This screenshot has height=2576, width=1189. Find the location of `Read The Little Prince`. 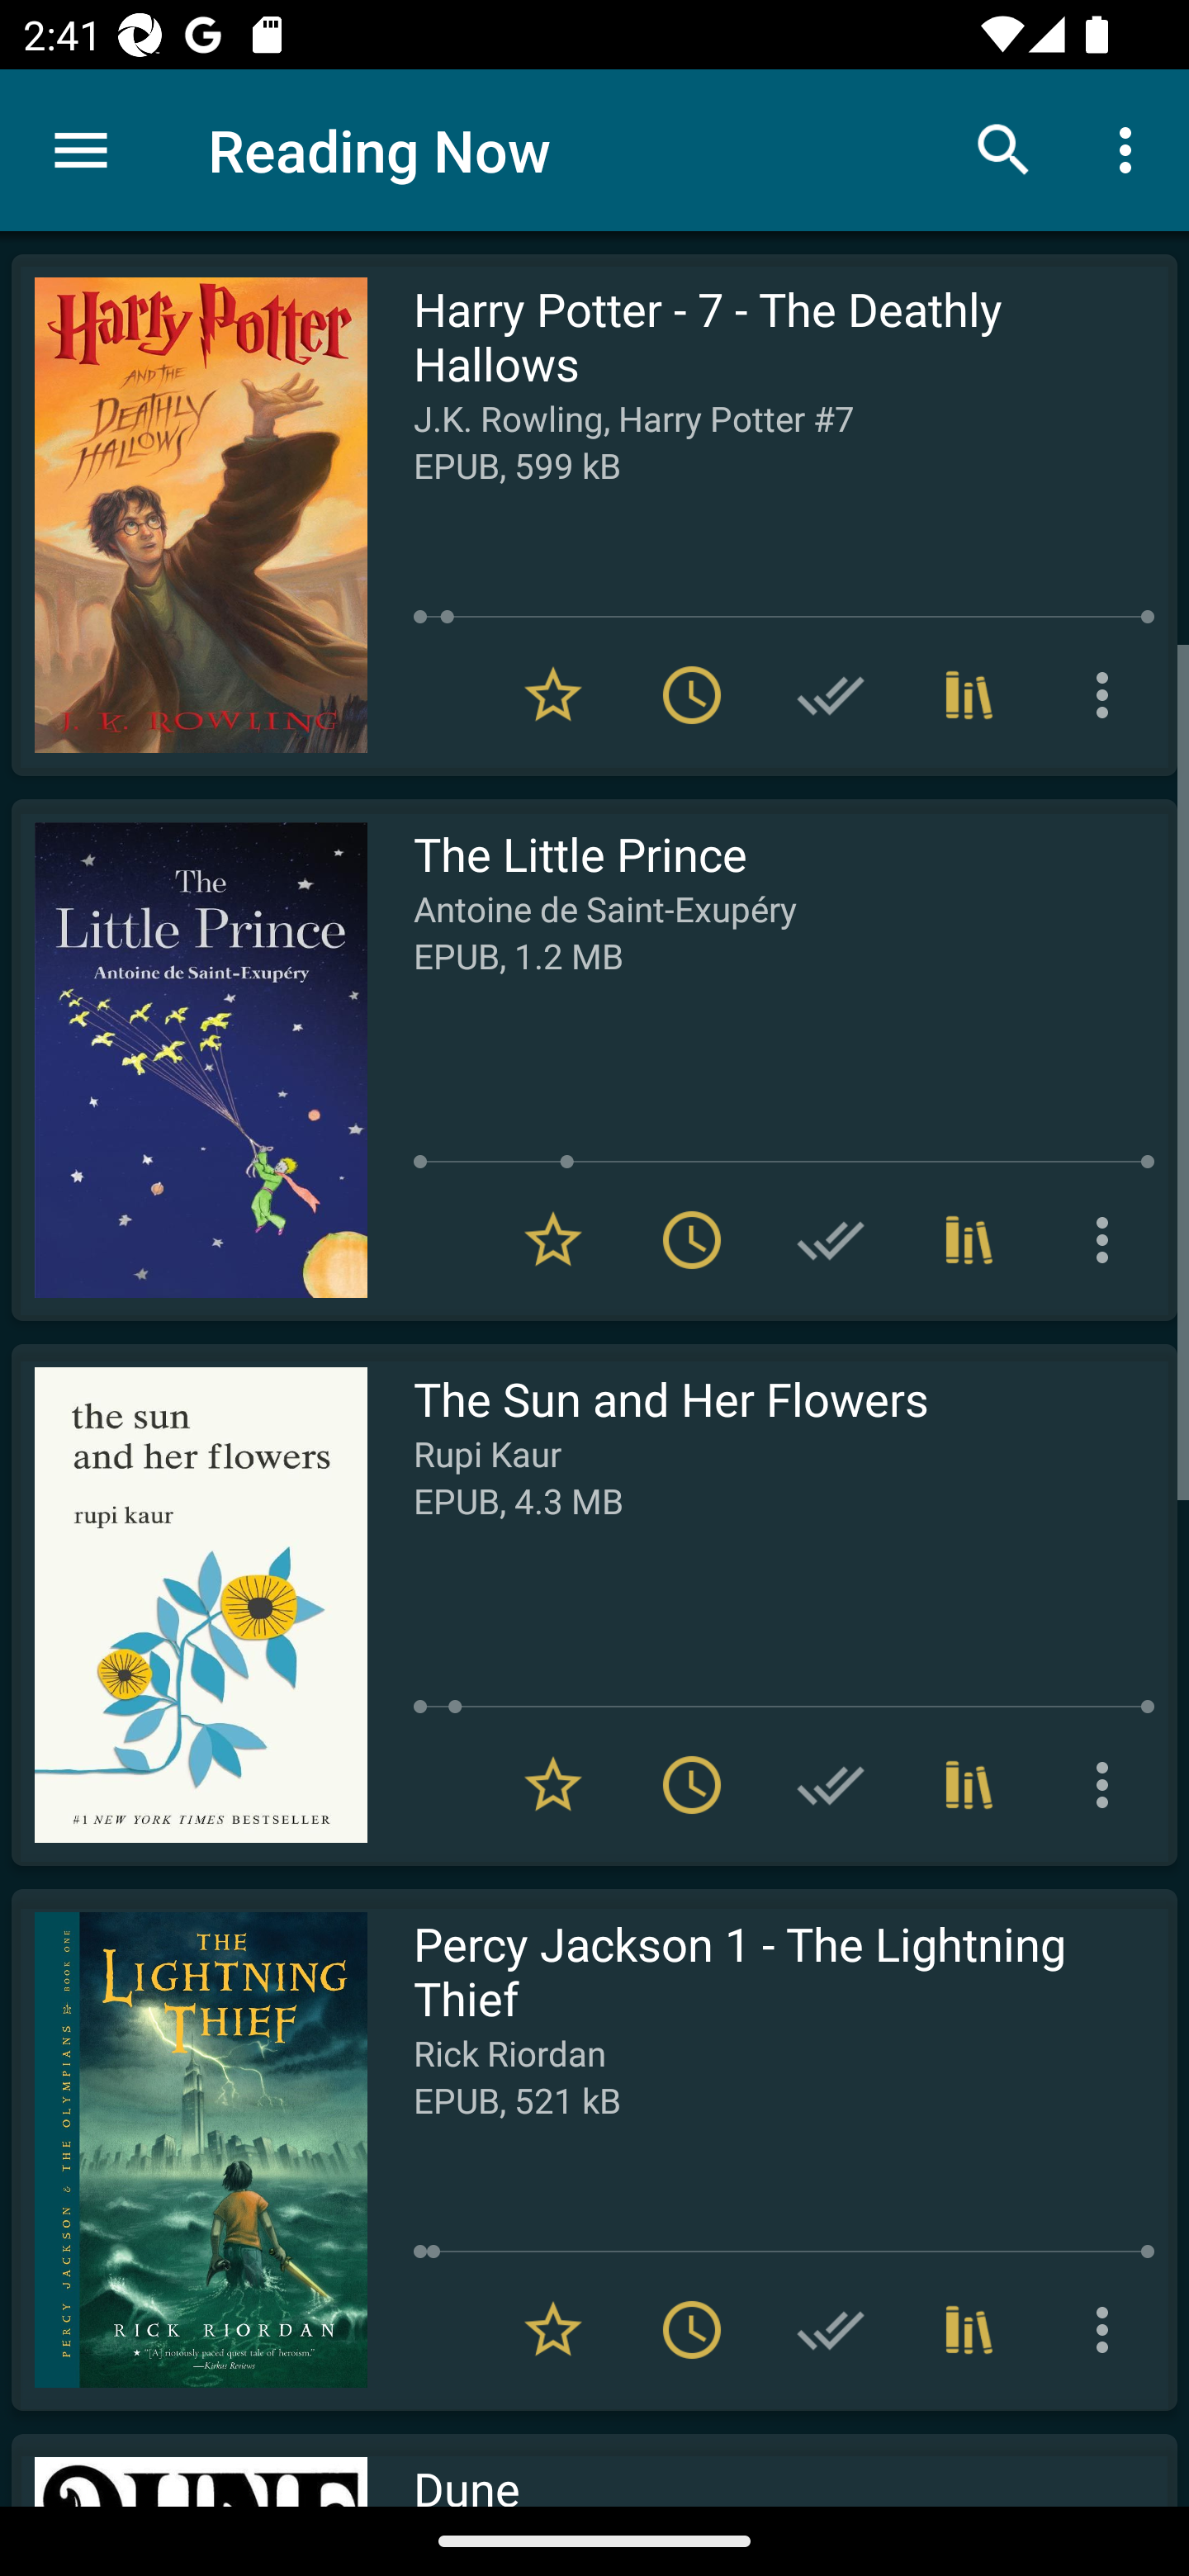

Read The Little Prince is located at coordinates (189, 1060).